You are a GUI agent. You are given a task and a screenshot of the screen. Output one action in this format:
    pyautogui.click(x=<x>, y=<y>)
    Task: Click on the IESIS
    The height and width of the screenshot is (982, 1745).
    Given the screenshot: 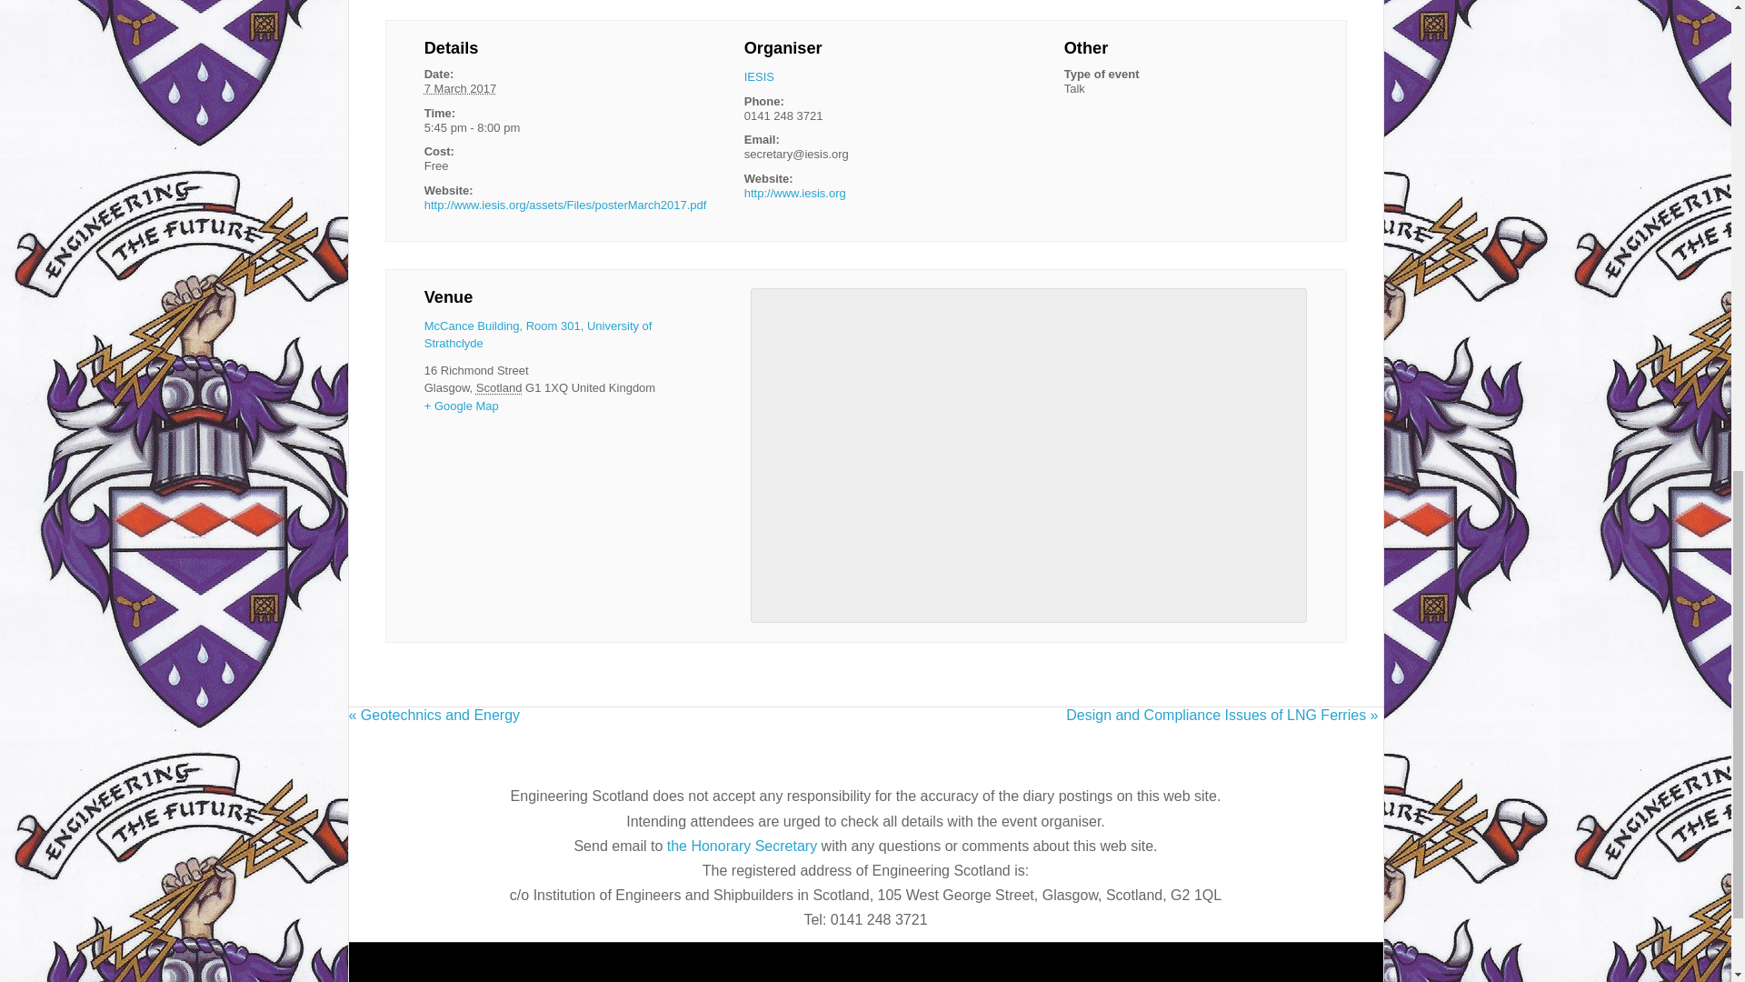 What is the action you would take?
    pyautogui.click(x=760, y=76)
    